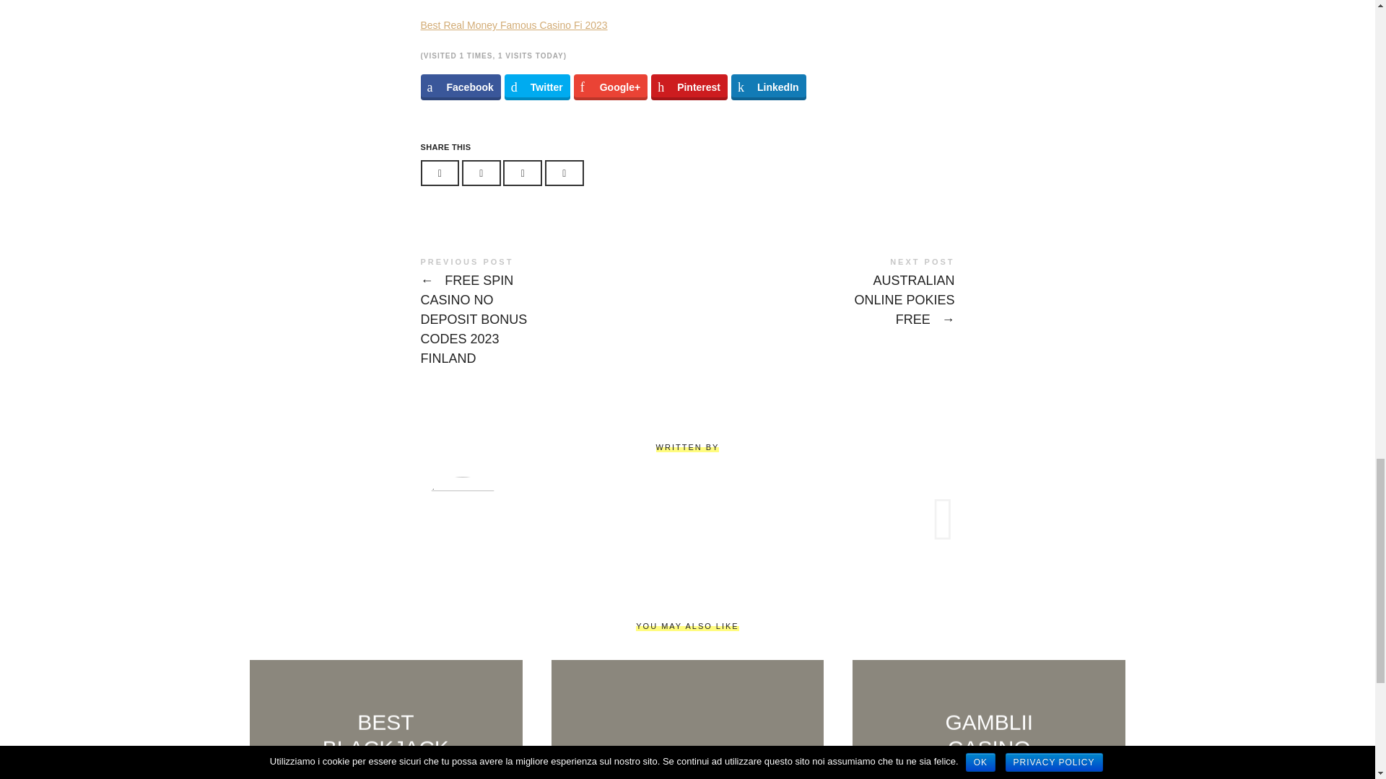  What do you see at coordinates (537, 87) in the screenshot?
I see `Twitter` at bounding box center [537, 87].